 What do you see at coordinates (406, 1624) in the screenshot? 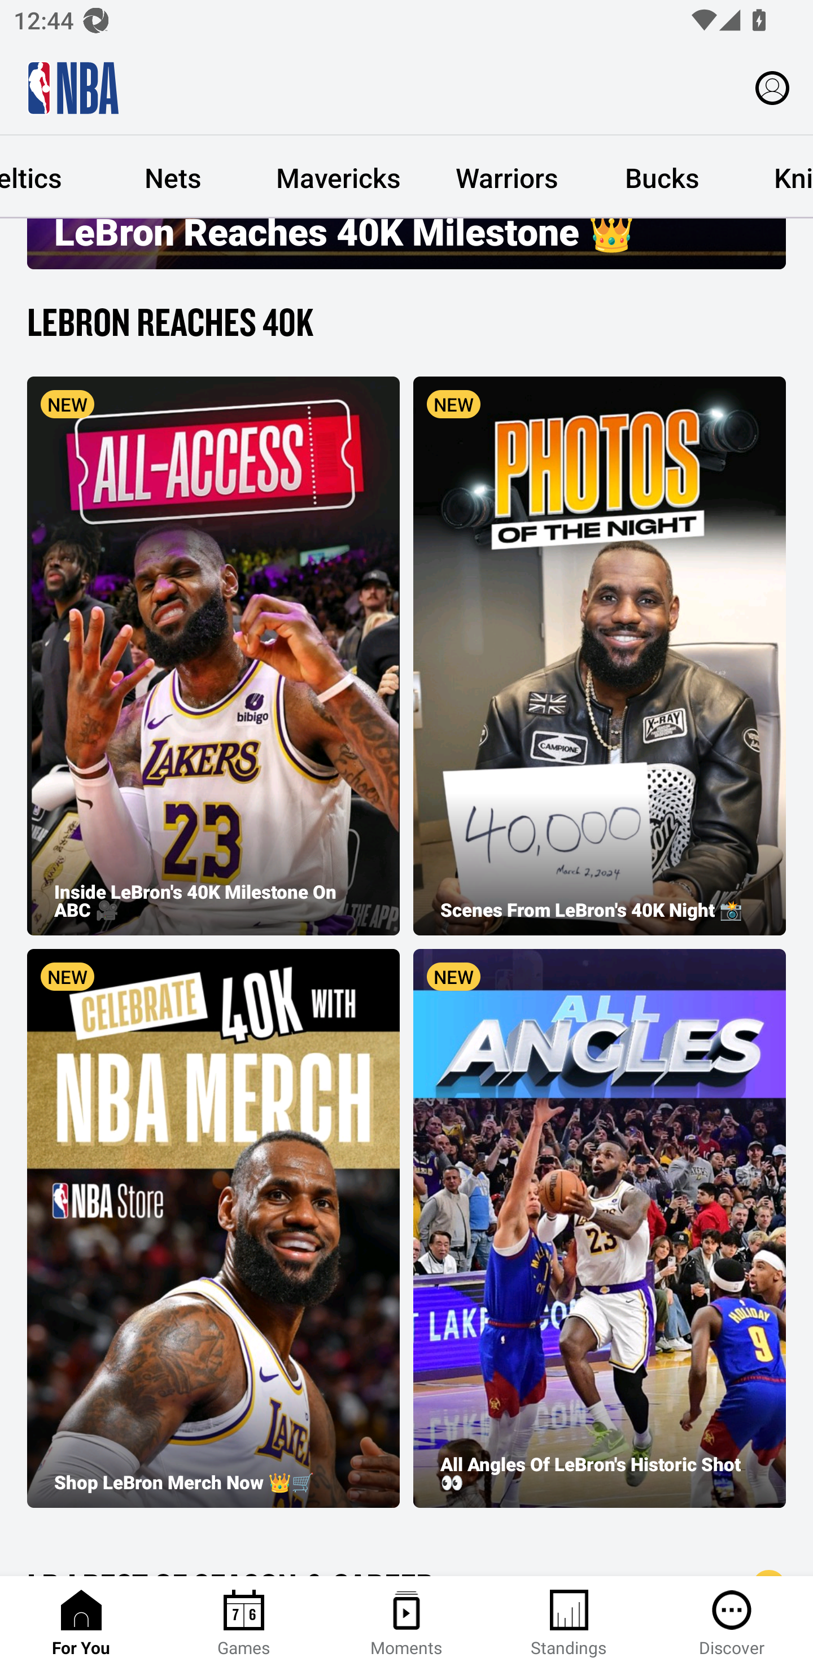
I see `Moments` at bounding box center [406, 1624].